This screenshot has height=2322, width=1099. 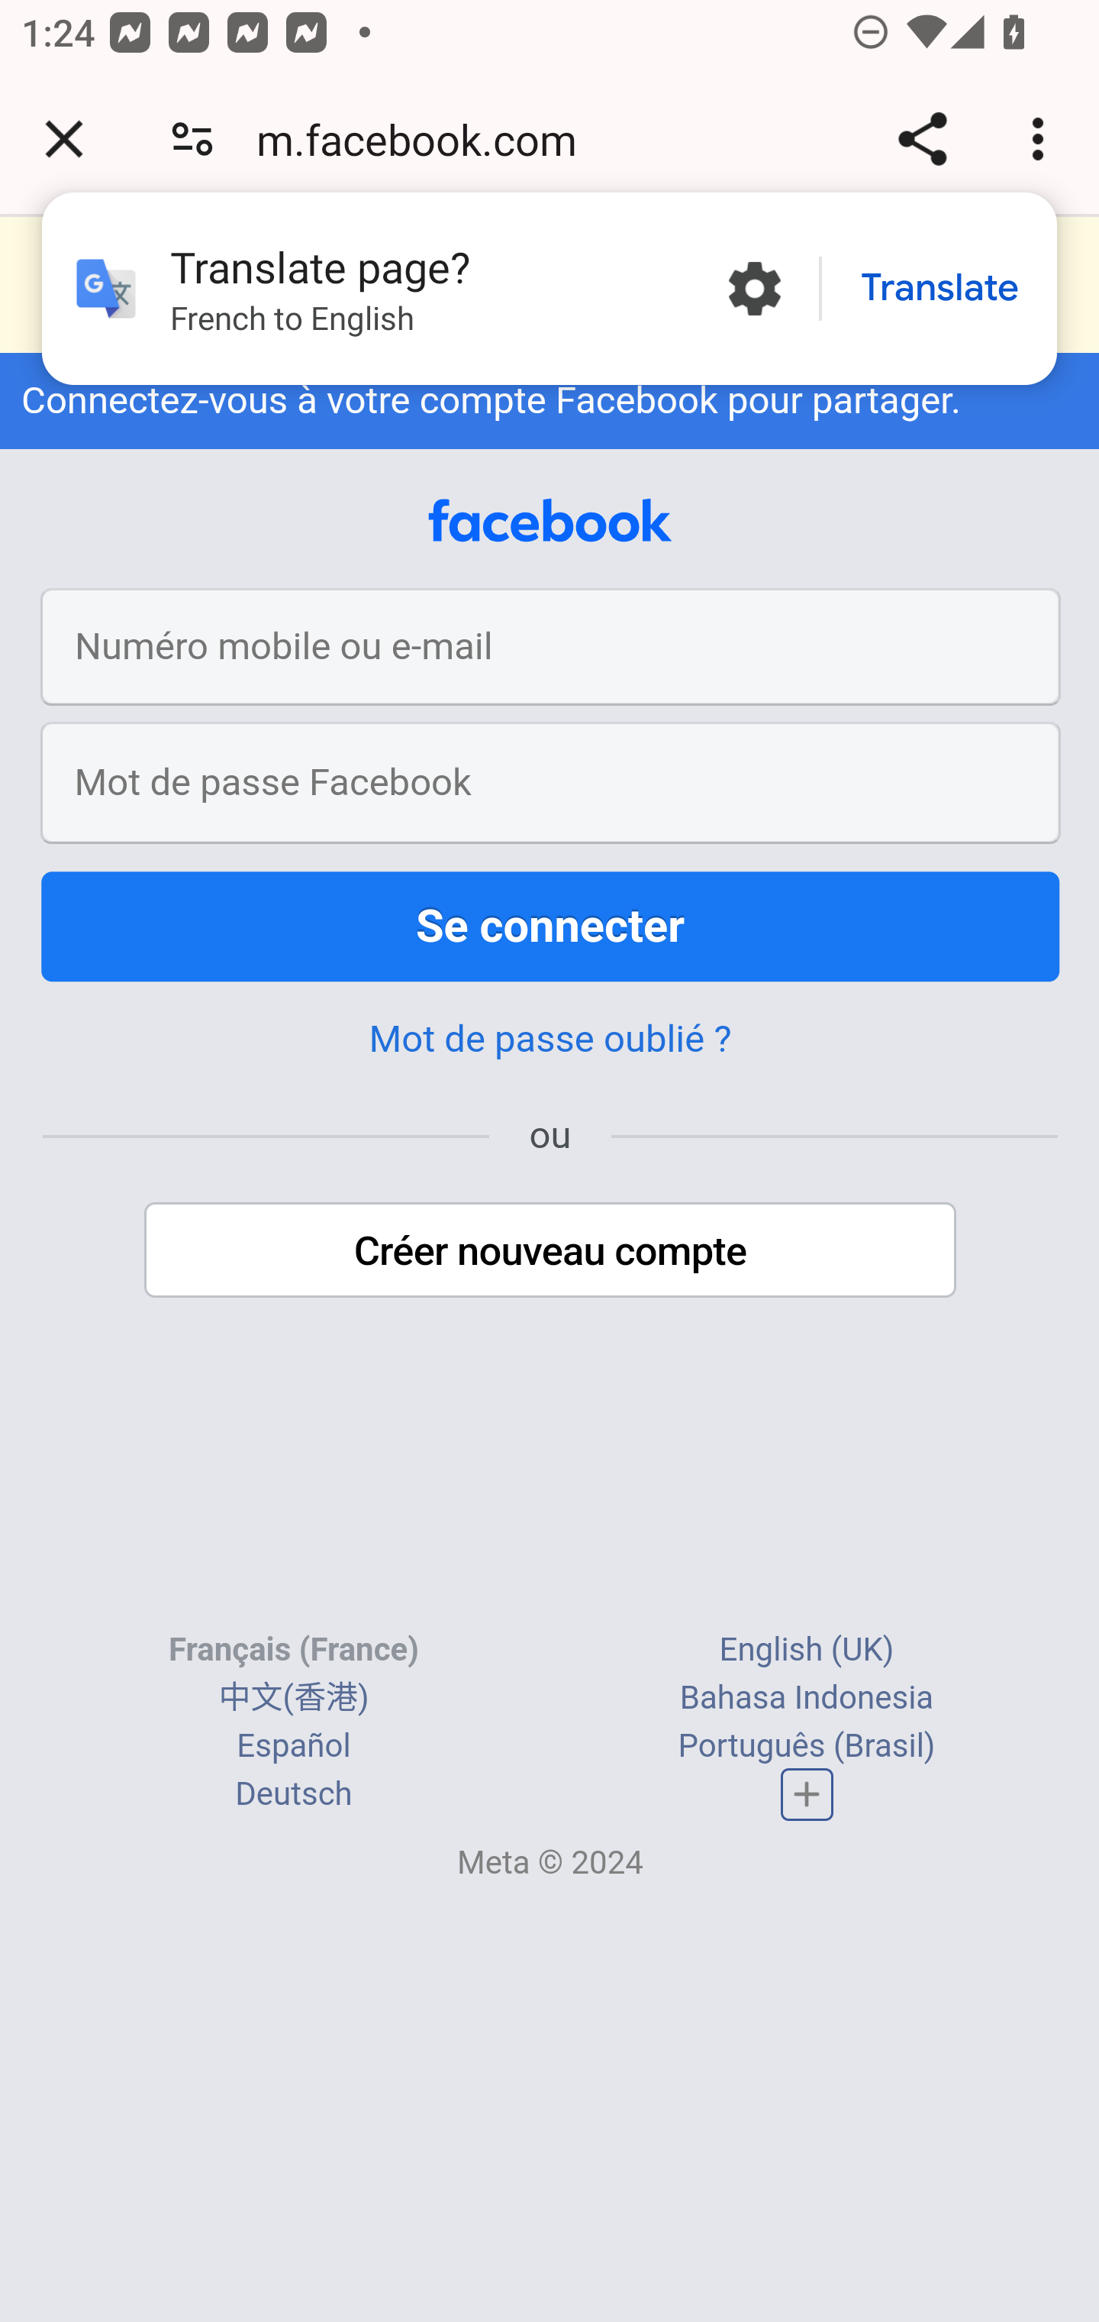 What do you see at coordinates (1043, 139) in the screenshot?
I see `Customize and control Google Chrome` at bounding box center [1043, 139].